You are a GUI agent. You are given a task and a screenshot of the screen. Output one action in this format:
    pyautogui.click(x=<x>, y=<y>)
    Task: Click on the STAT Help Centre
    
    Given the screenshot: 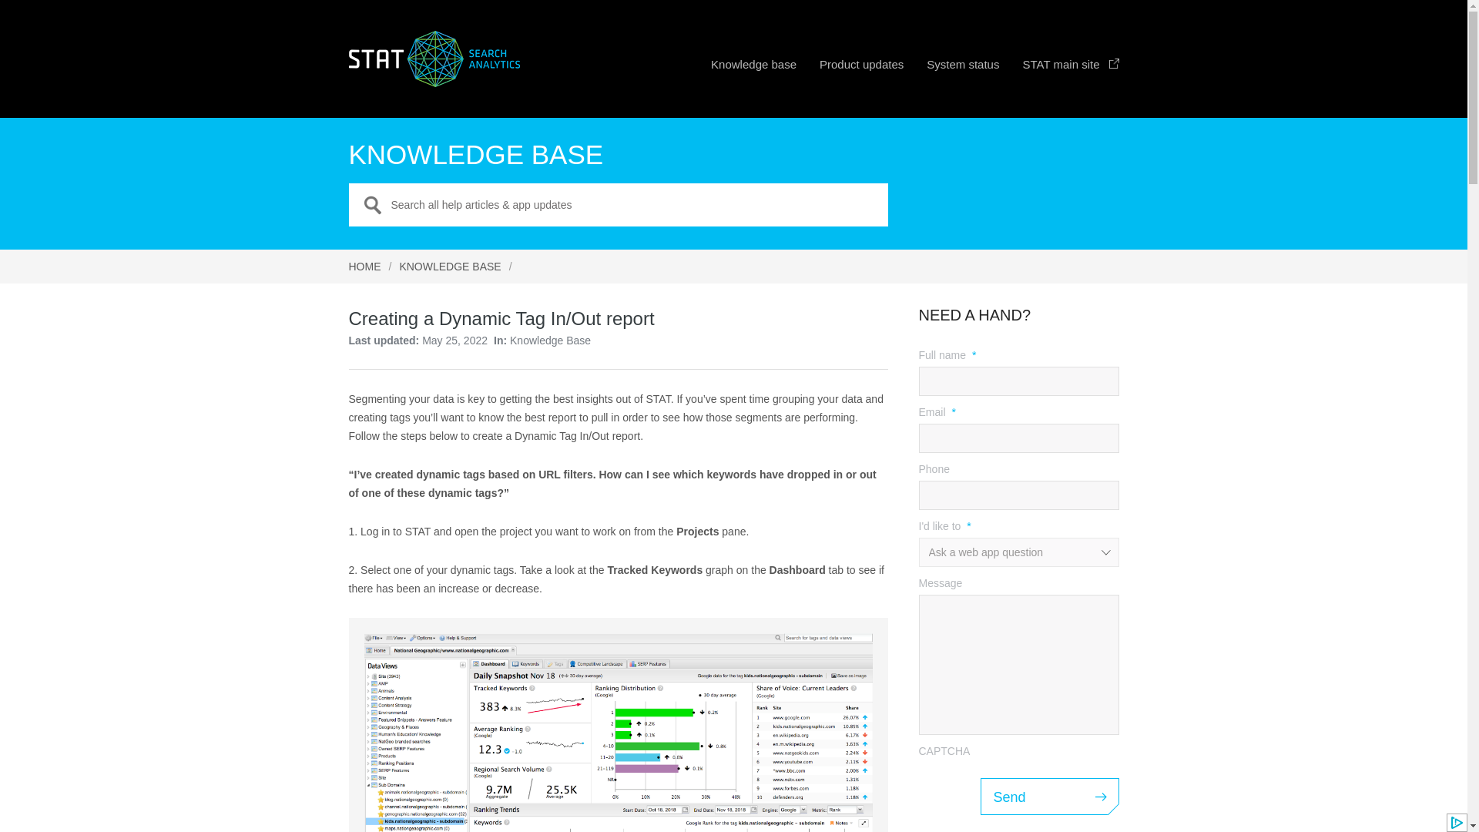 What is the action you would take?
    pyautogui.click(x=433, y=59)
    